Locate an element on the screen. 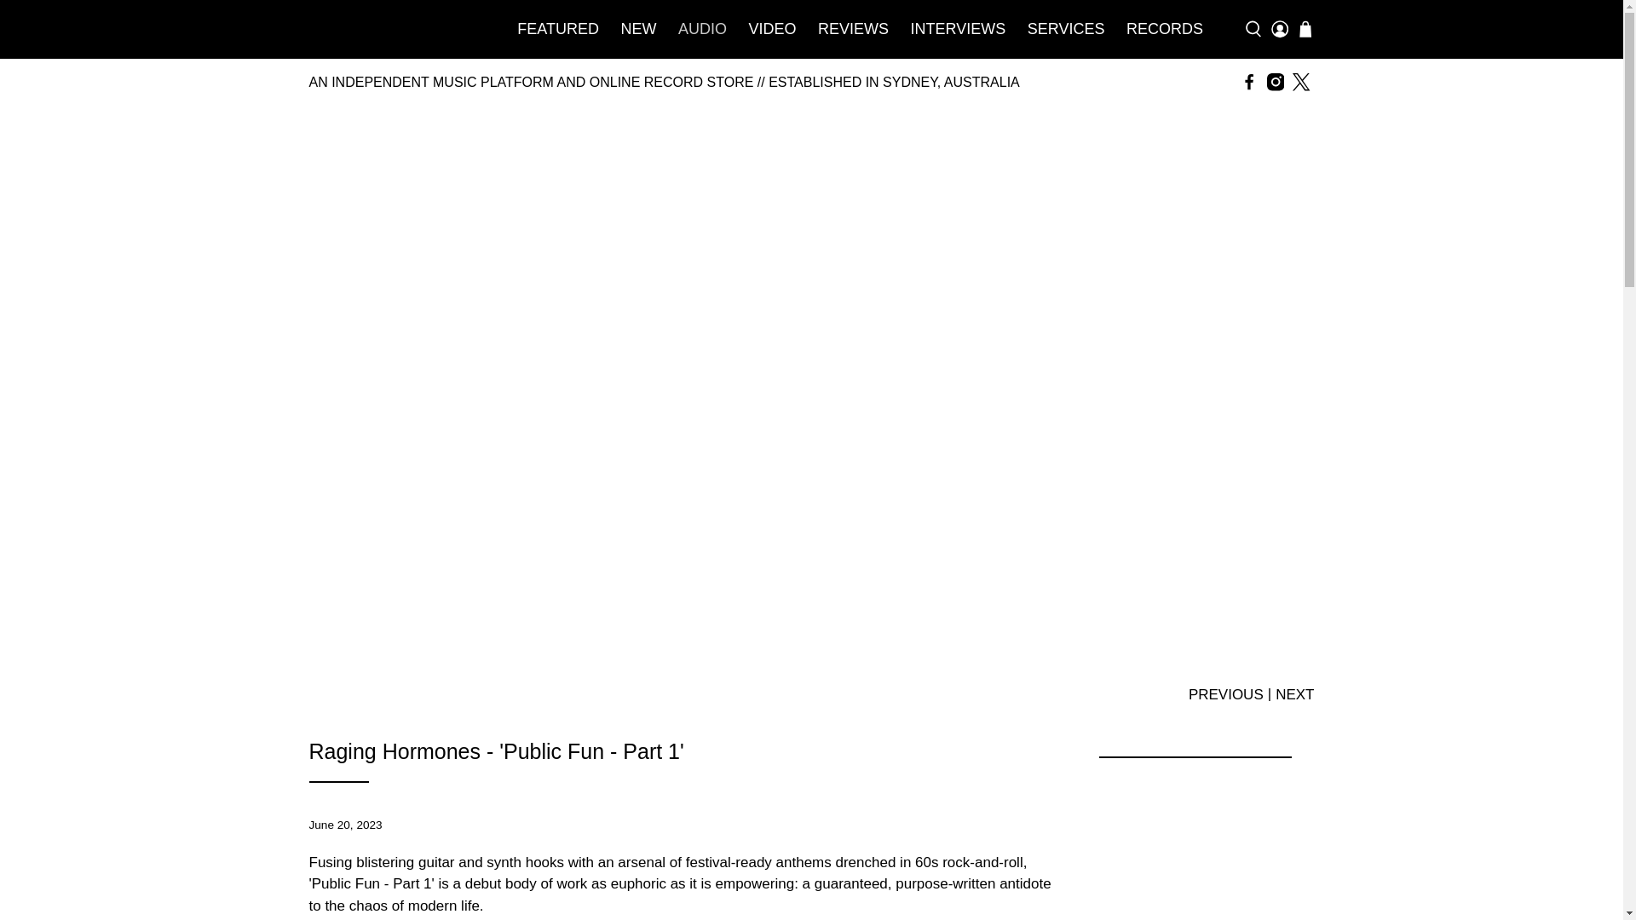  Previous is located at coordinates (1225, 693).